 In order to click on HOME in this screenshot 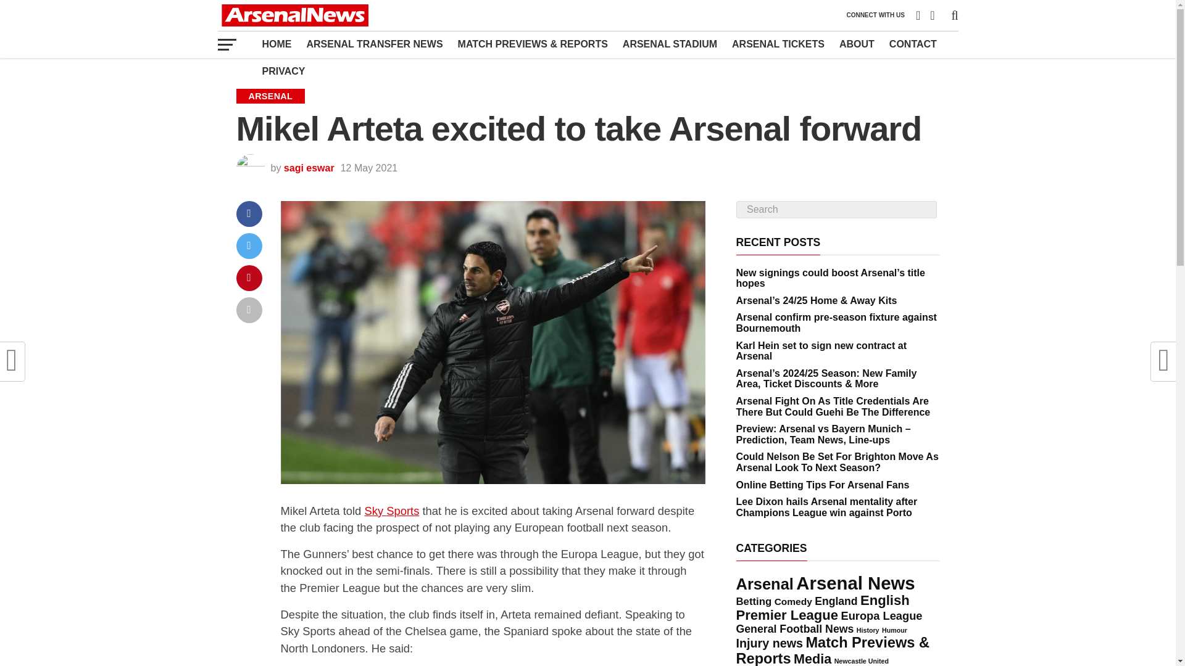, I will do `click(276, 44)`.